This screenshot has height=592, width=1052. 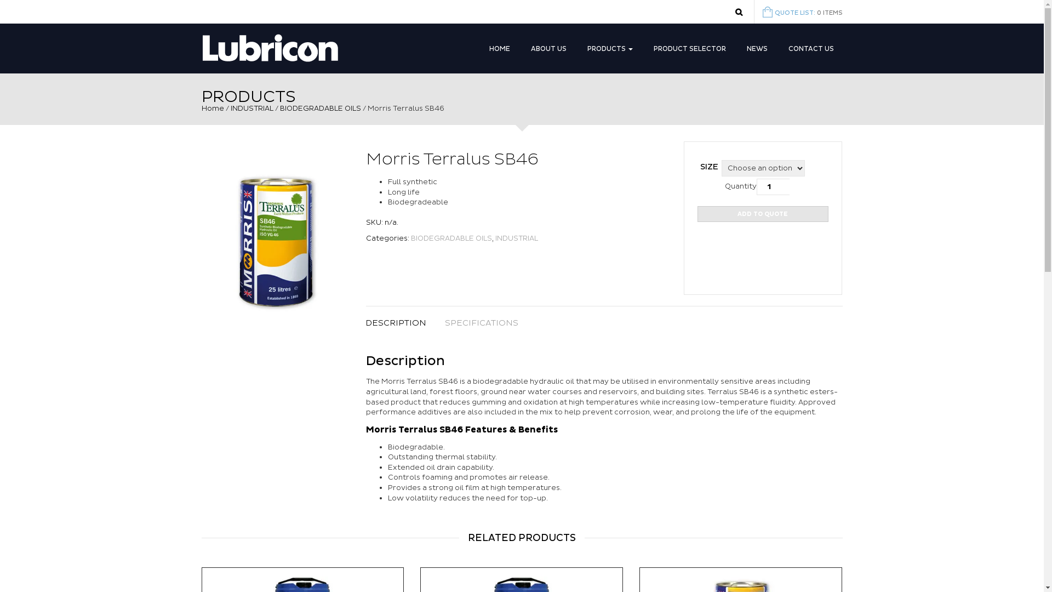 I want to click on HOME, so click(x=499, y=46).